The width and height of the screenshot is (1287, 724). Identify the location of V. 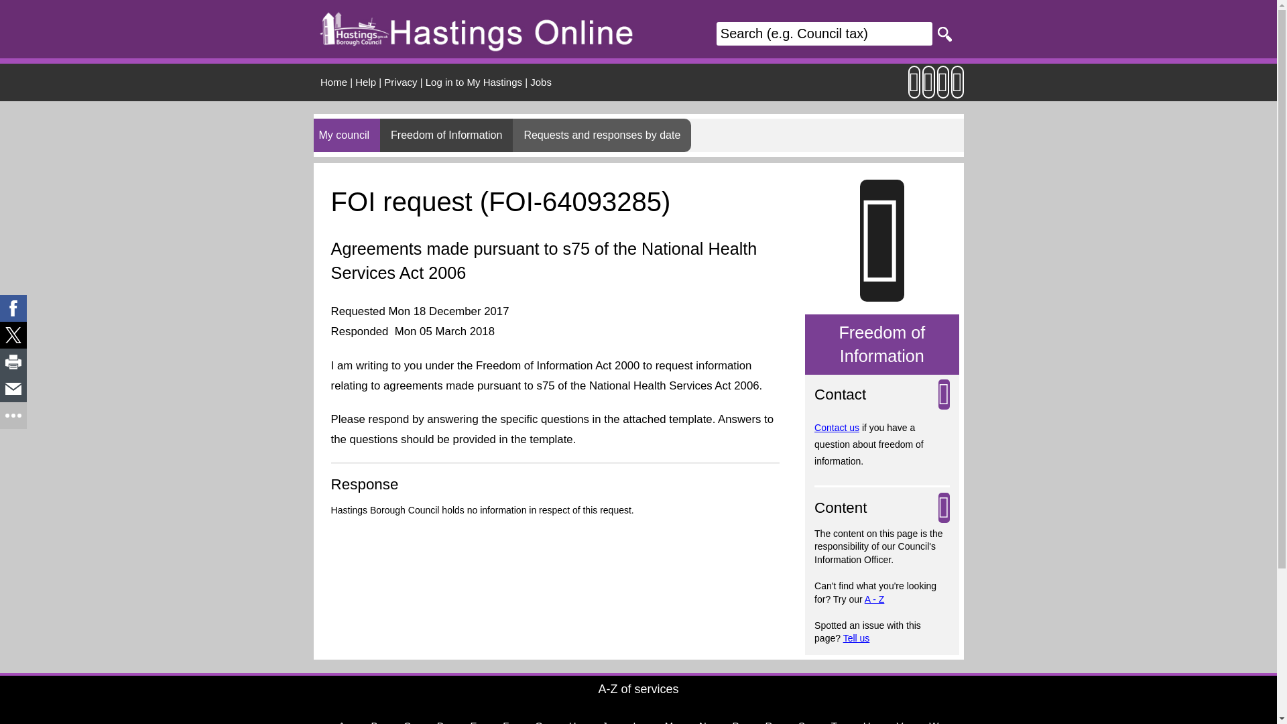
(900, 716).